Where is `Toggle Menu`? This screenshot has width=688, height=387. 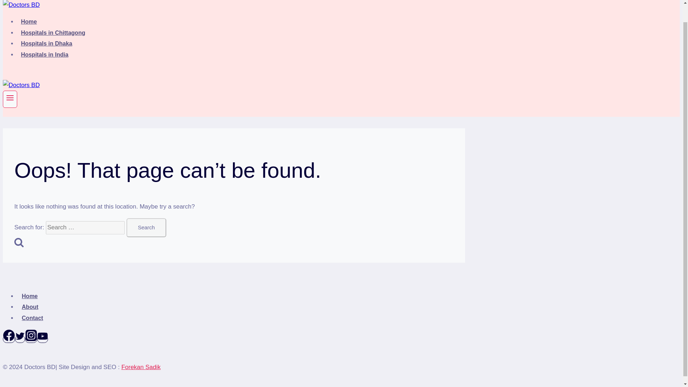 Toggle Menu is located at coordinates (10, 98).